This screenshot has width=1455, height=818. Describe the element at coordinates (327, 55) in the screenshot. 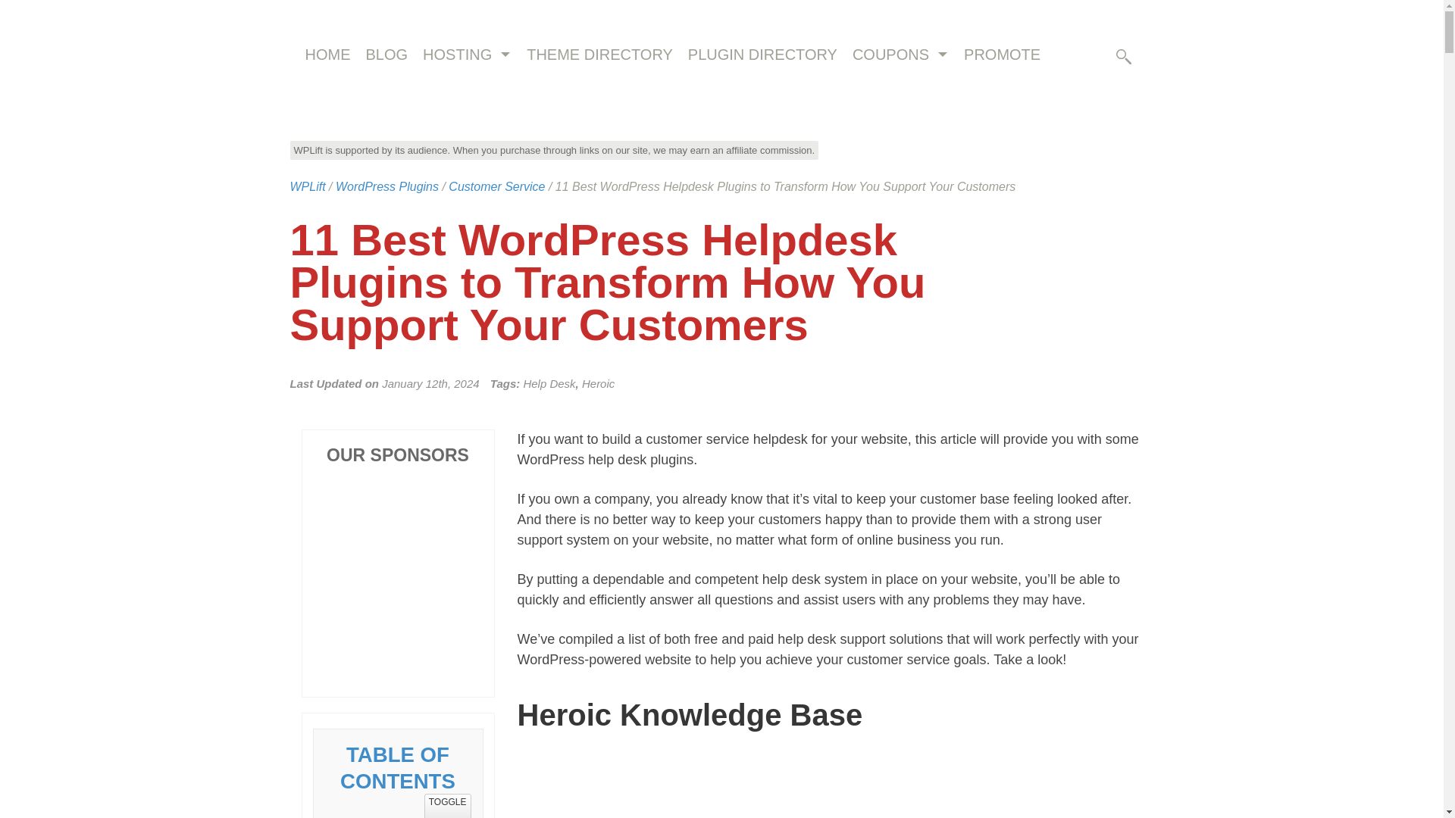

I see `HOME` at that location.